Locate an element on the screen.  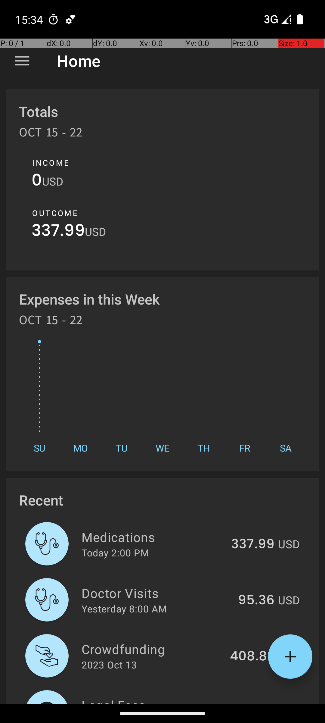
95.36 is located at coordinates (256, 600).